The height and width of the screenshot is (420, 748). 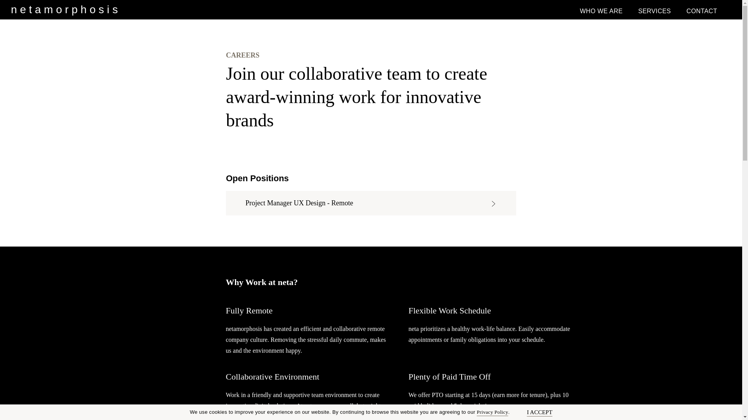 What do you see at coordinates (531, 412) in the screenshot?
I see `I ACCEPT` at bounding box center [531, 412].